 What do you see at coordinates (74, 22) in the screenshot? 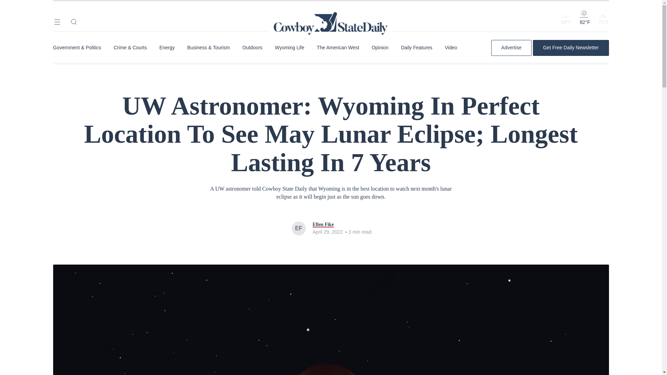
I see `Search` at bounding box center [74, 22].